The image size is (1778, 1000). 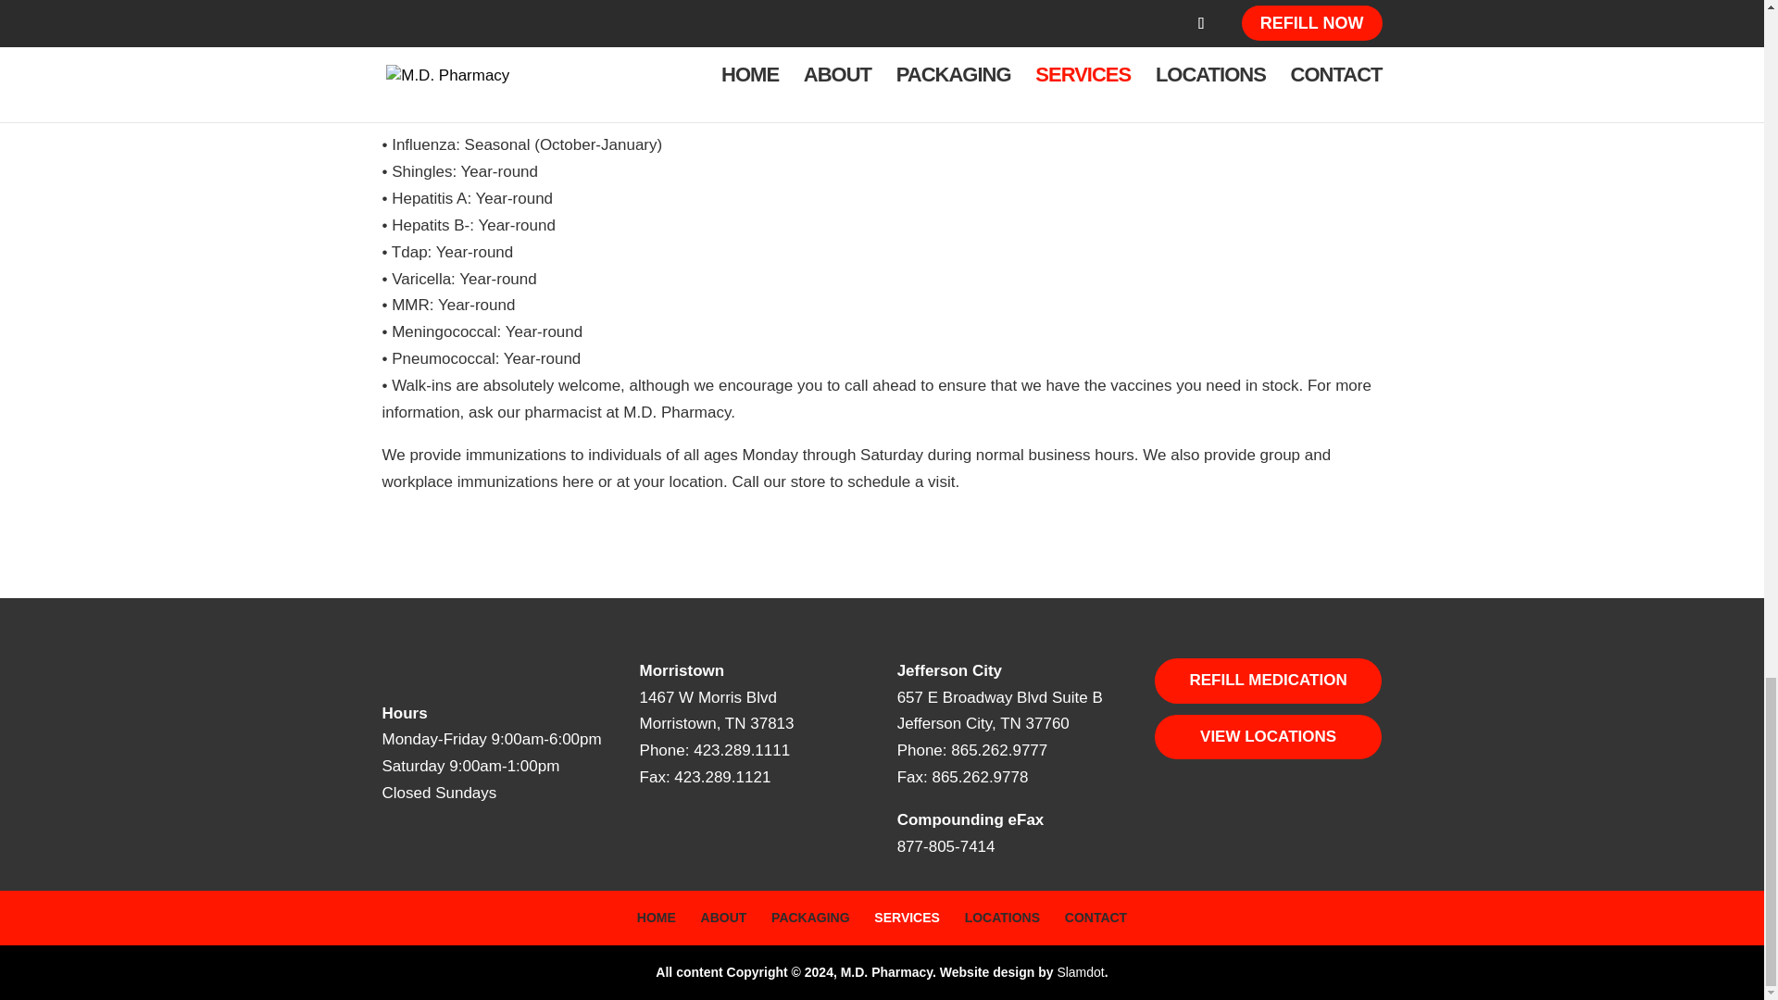 What do you see at coordinates (810, 917) in the screenshot?
I see `PACKAGING` at bounding box center [810, 917].